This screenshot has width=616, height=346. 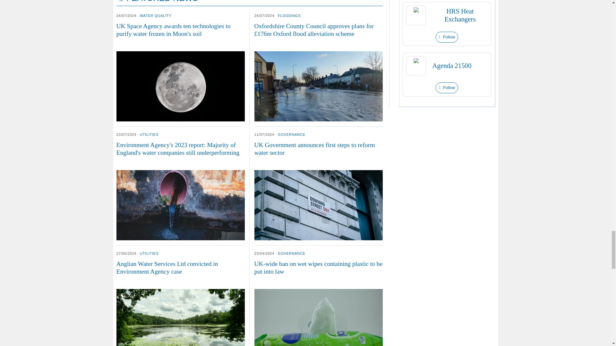 I want to click on View more articles of Water quality, so click(x=155, y=16).